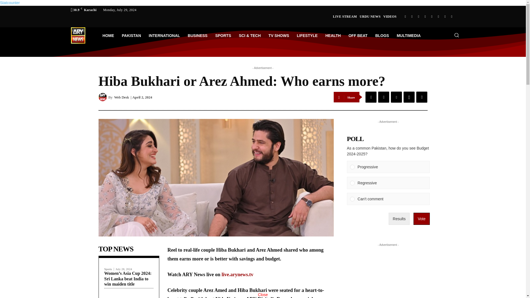 The height and width of the screenshot is (298, 530). Describe the element at coordinates (432, 17) in the screenshot. I see `Youtube` at that location.